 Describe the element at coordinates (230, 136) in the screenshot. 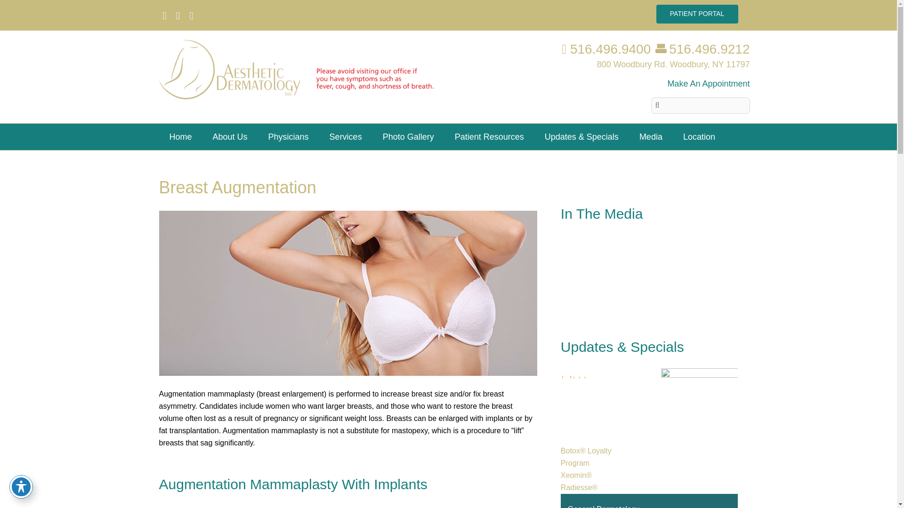

I see `About Us` at that location.